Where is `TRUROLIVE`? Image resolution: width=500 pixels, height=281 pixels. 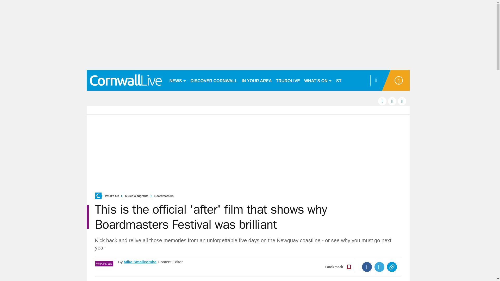
TRUROLIVE is located at coordinates (288, 80).